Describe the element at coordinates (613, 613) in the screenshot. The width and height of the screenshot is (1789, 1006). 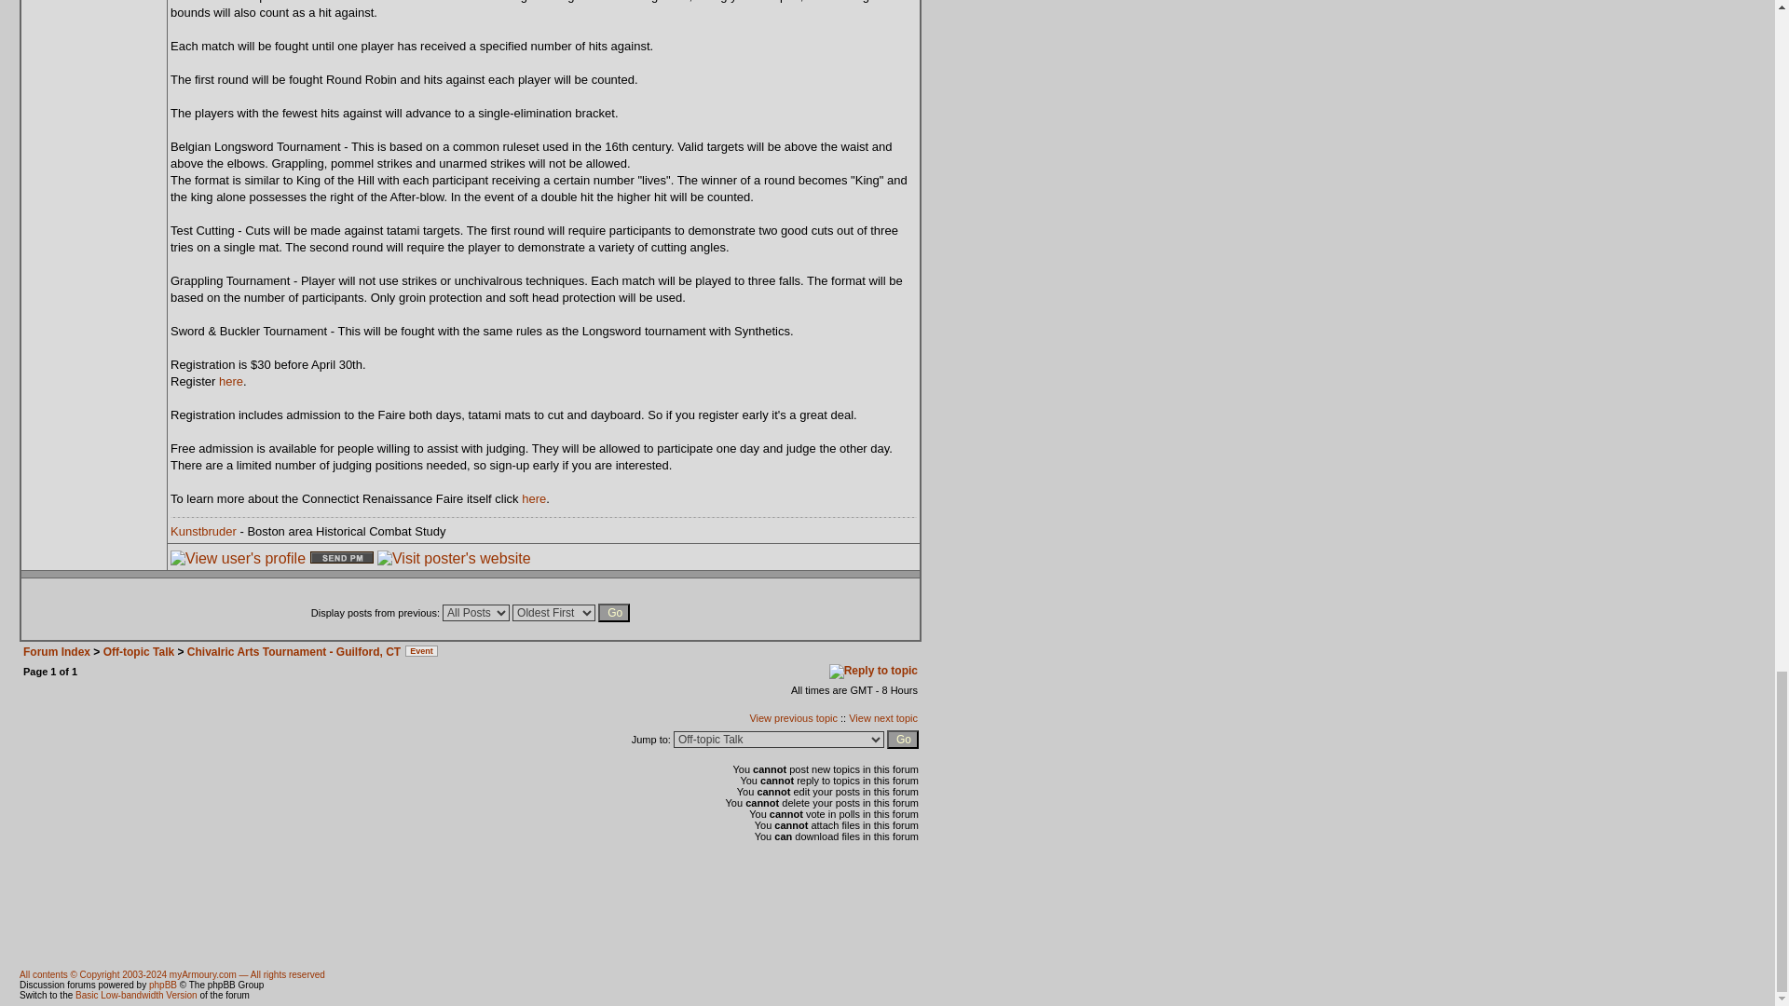
I see `Go` at that location.